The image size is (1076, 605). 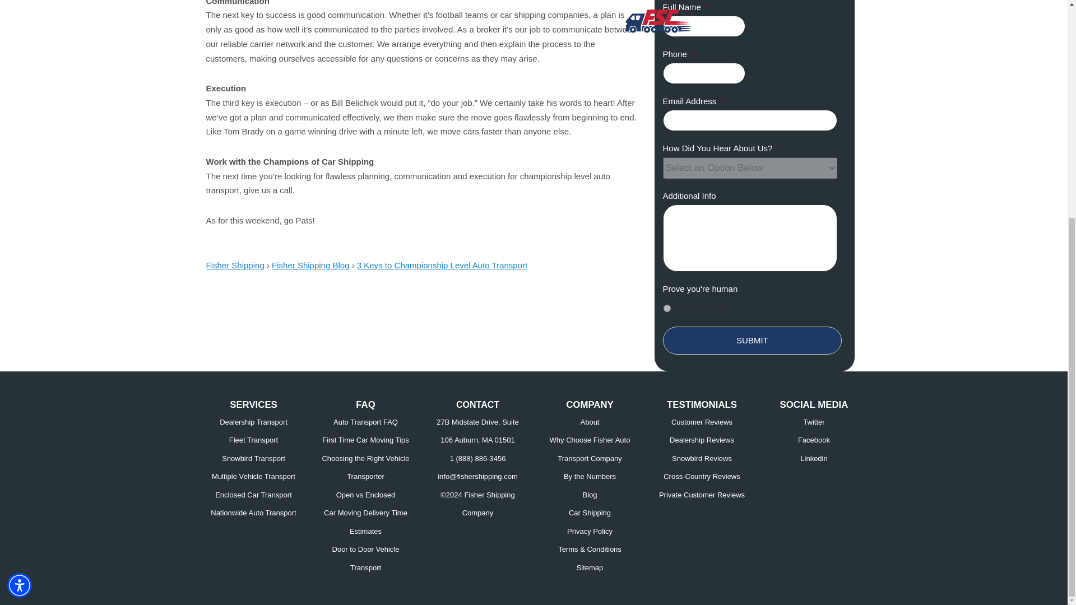 What do you see at coordinates (253, 422) in the screenshot?
I see `Dealership Transport` at bounding box center [253, 422].